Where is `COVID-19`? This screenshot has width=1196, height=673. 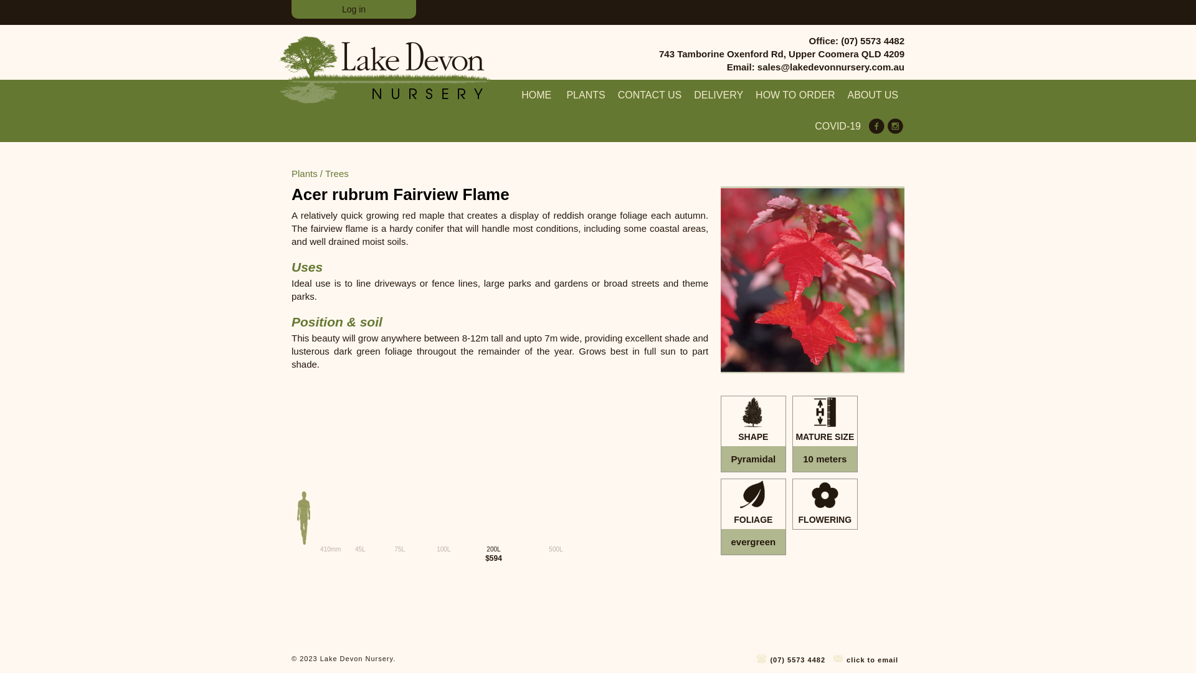 COVID-19 is located at coordinates (838, 126).